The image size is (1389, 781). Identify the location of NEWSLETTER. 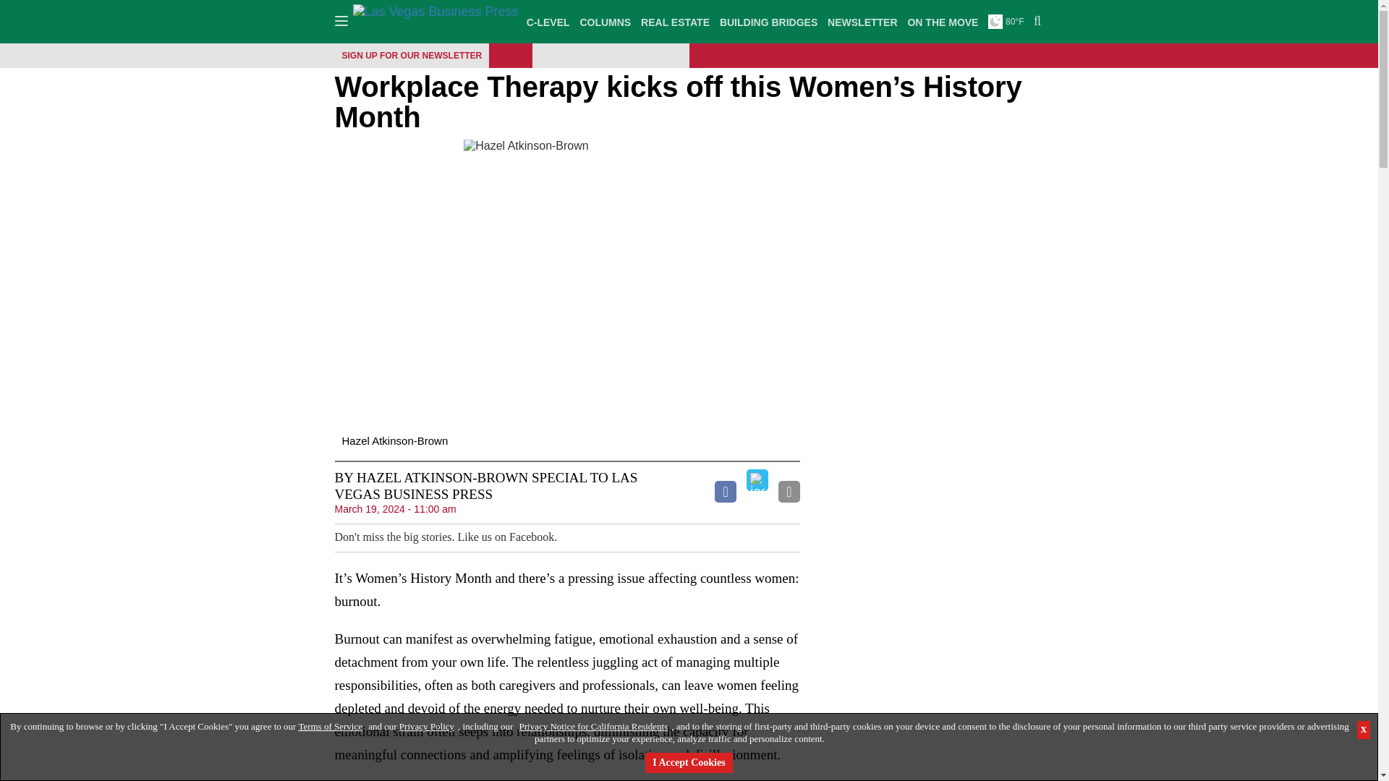
(862, 22).